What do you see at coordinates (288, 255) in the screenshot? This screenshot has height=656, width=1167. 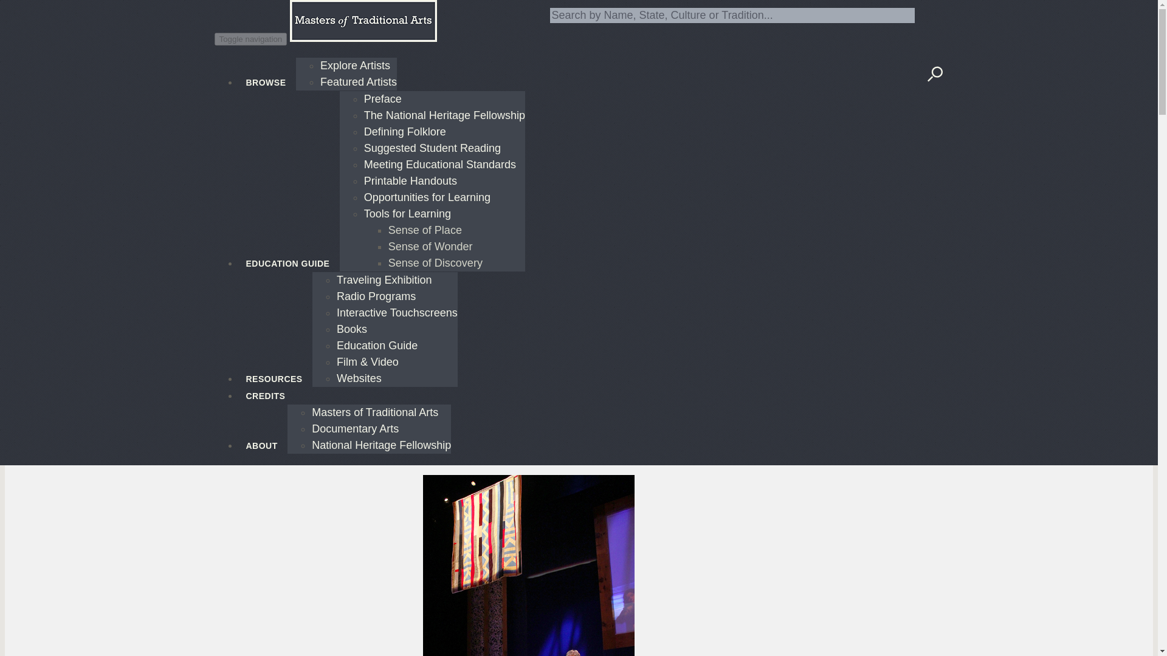 I see `EDUCATION GUIDE` at bounding box center [288, 255].